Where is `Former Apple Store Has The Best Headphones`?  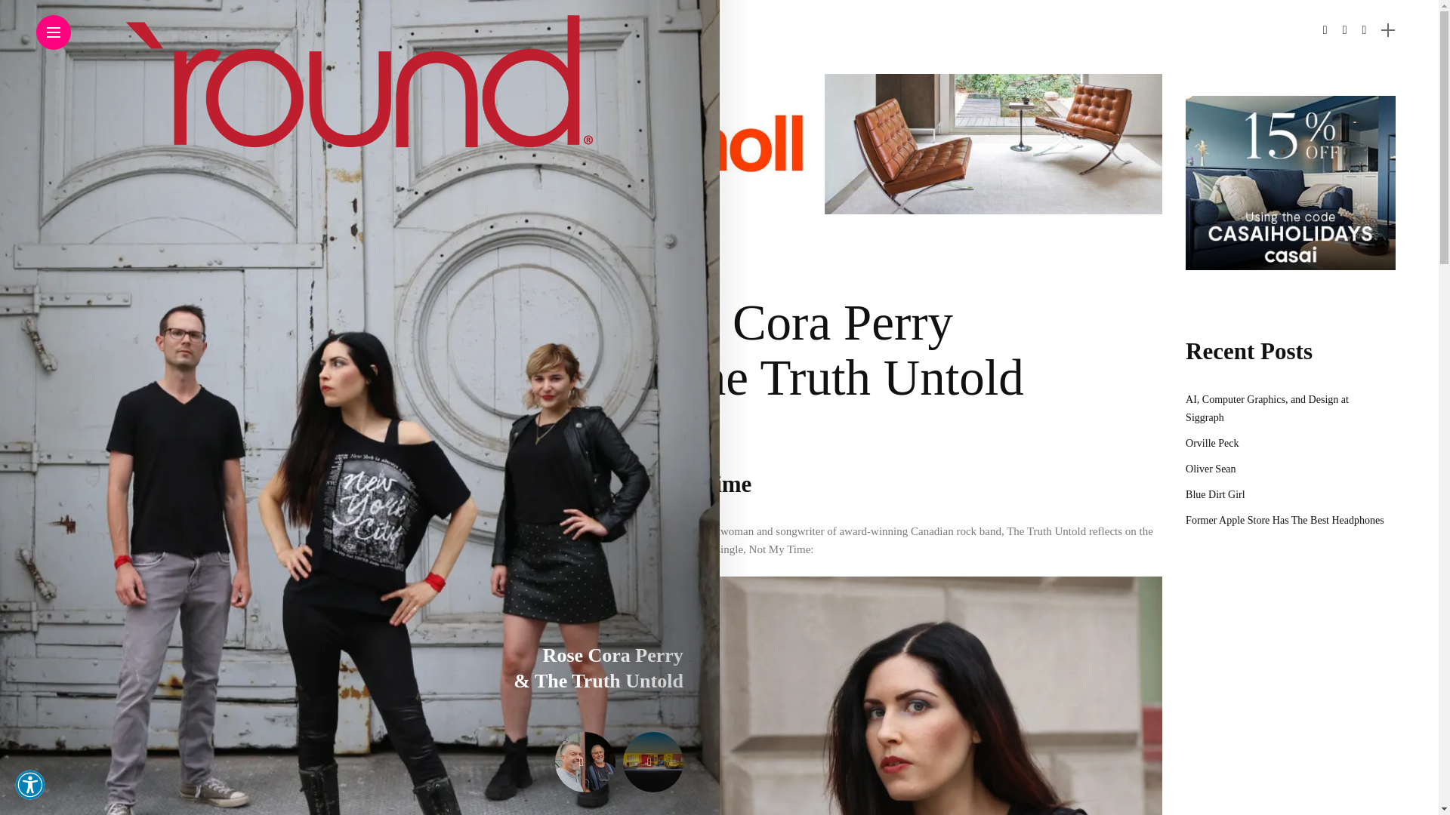 Former Apple Store Has The Best Headphones is located at coordinates (1285, 519).